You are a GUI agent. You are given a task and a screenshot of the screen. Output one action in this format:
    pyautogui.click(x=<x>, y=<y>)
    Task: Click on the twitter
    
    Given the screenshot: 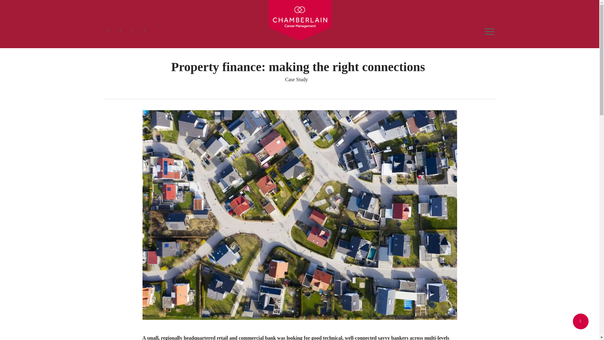 What is the action you would take?
    pyautogui.click(x=109, y=30)
    